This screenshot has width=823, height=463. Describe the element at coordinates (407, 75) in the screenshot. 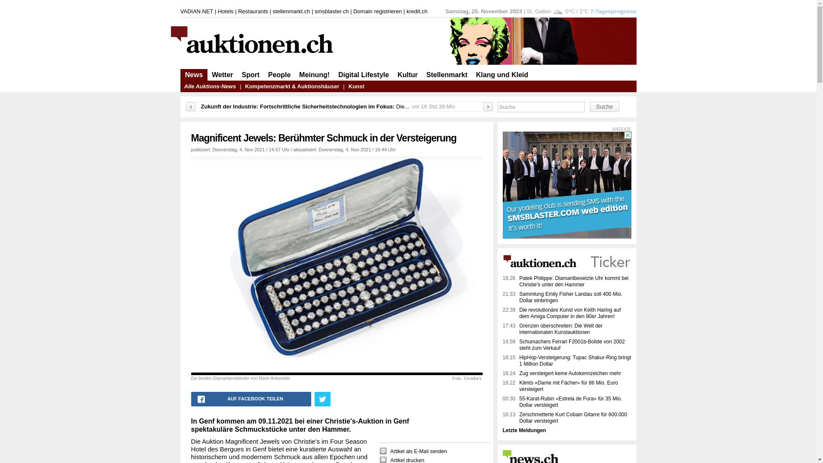

I see `Kultur` at that location.